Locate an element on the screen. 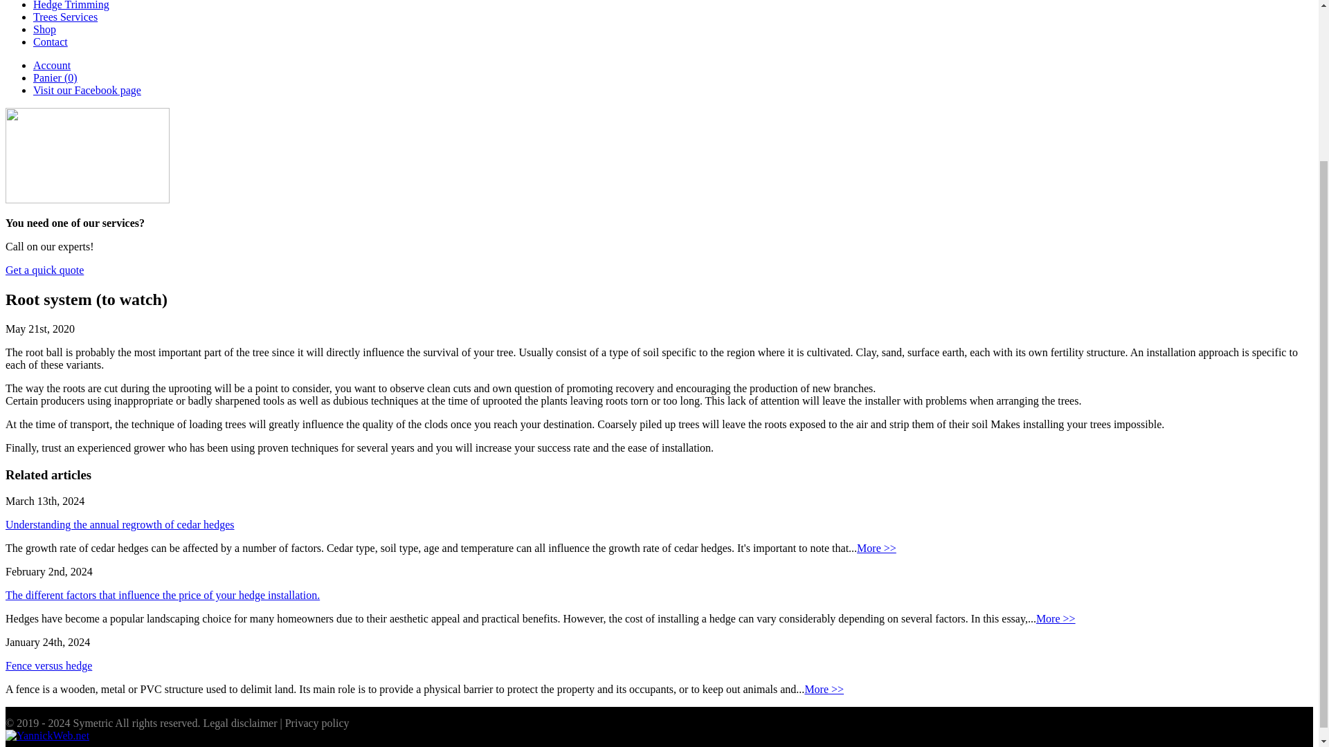 The height and width of the screenshot is (747, 1329). Get a quick quote is located at coordinates (44, 270).